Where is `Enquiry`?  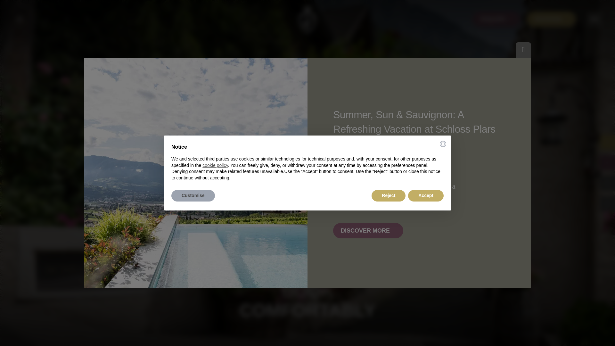 Enquiry is located at coordinates (496, 19).